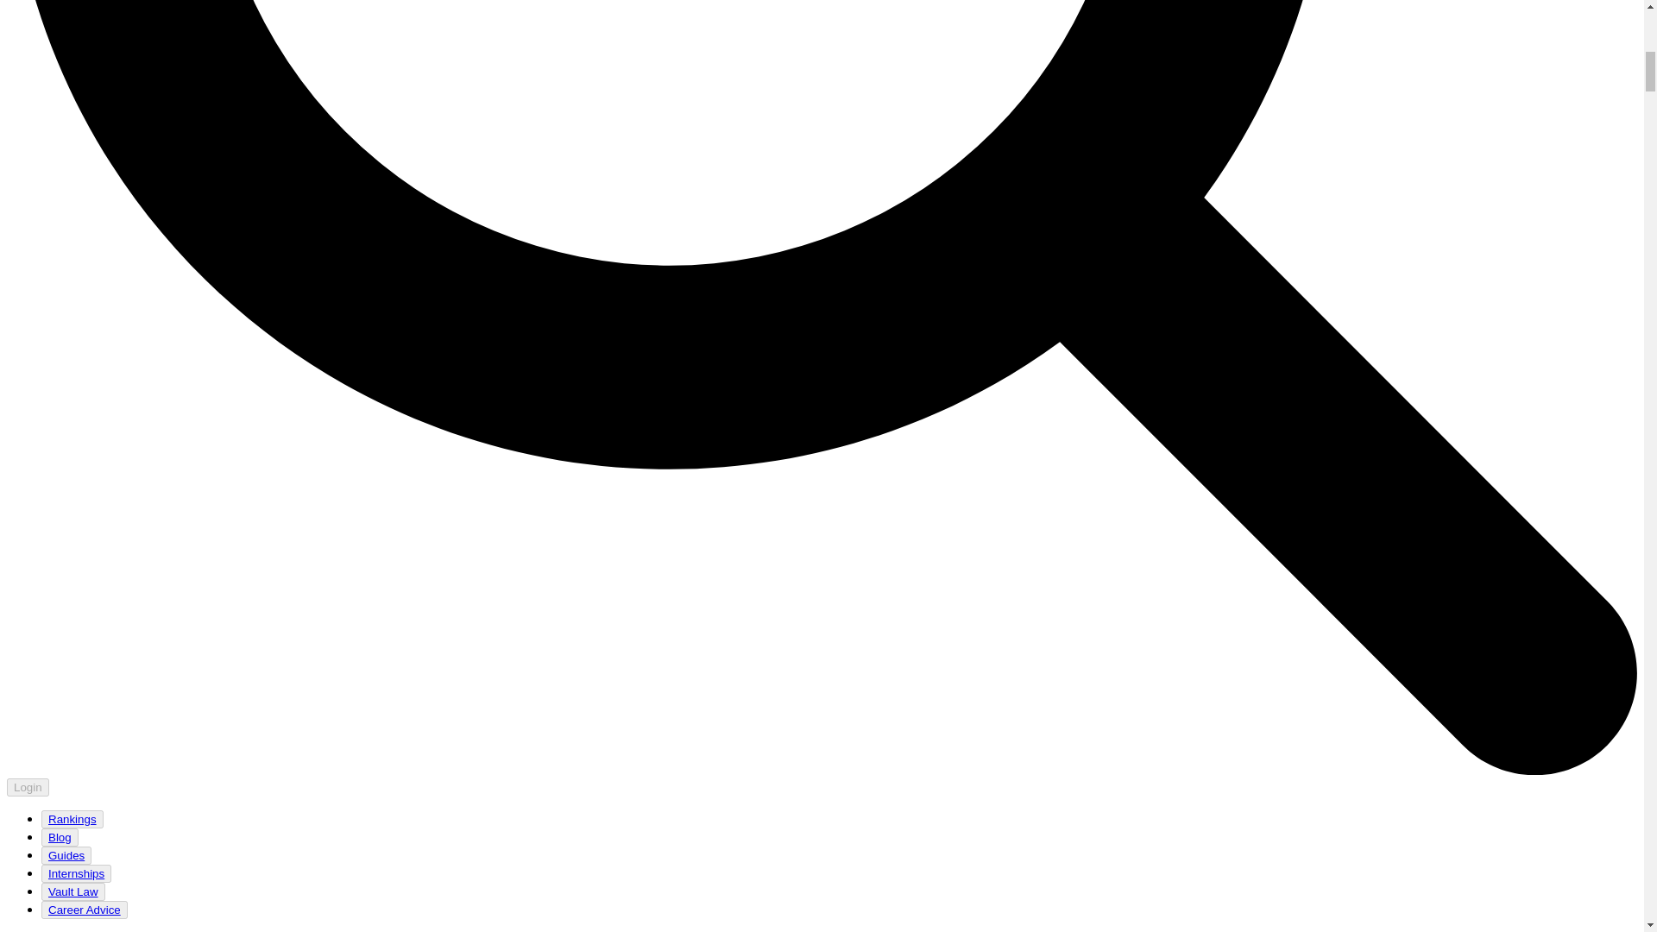  What do you see at coordinates (72, 819) in the screenshot?
I see `Rankings` at bounding box center [72, 819].